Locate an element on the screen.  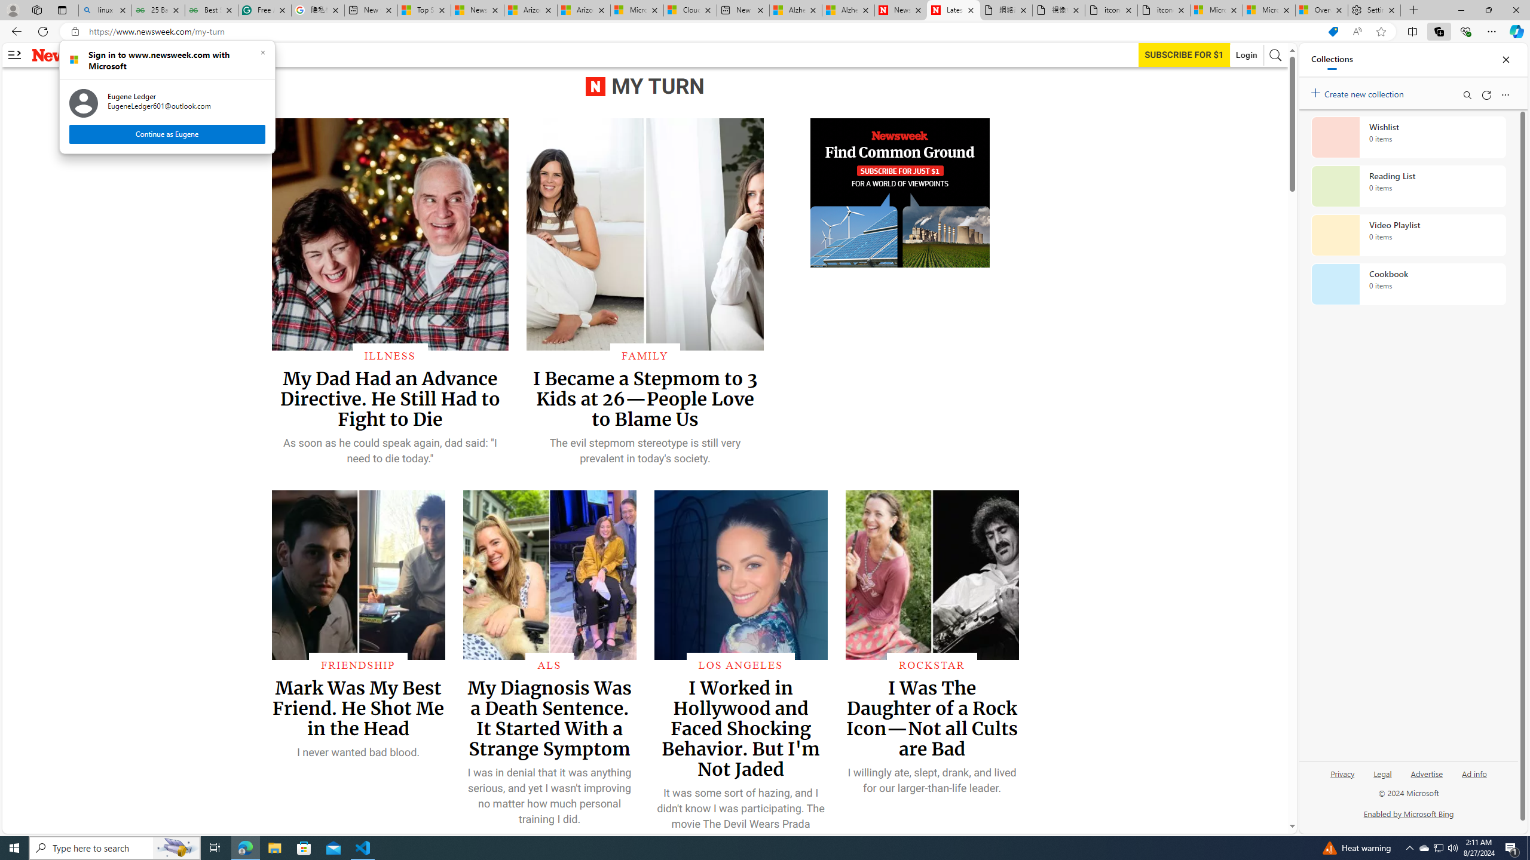
AutomationID: aw0 is located at coordinates (363, 848).